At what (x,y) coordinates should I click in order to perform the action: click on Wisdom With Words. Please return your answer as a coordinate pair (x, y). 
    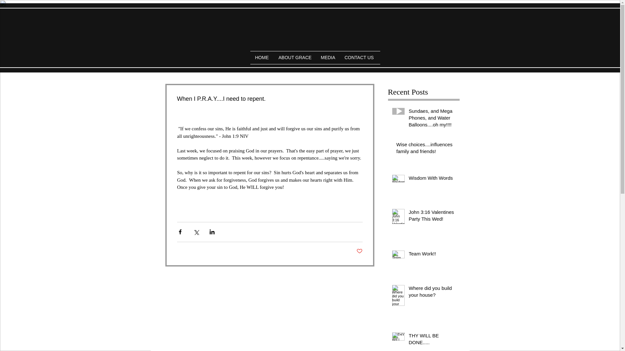
    Looking at the image, I should click on (432, 179).